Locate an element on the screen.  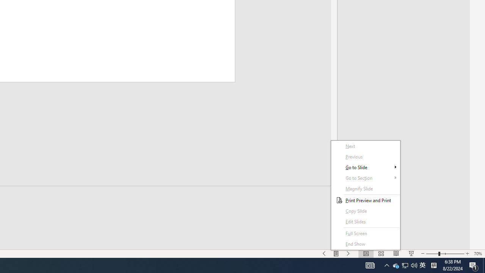
Zoom 70% is located at coordinates (365, 178).